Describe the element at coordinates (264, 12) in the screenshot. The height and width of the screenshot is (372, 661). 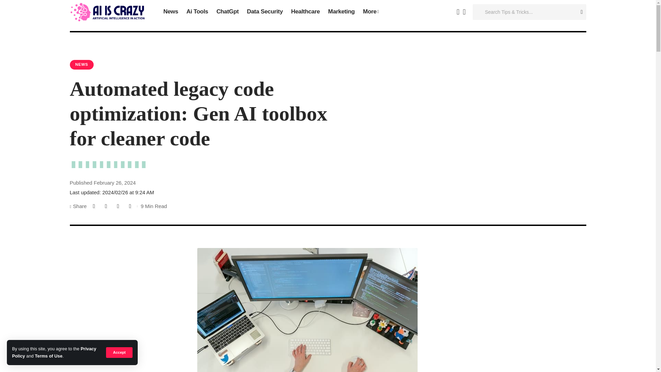
I see `Data Security` at that location.